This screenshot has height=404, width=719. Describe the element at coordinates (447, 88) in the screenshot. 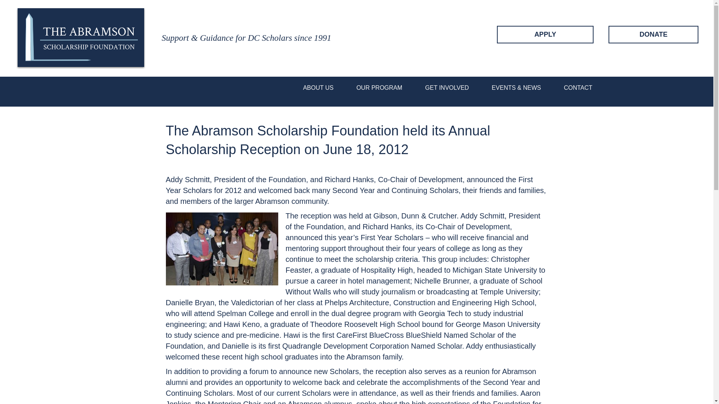

I see `GET INVOLVED` at that location.